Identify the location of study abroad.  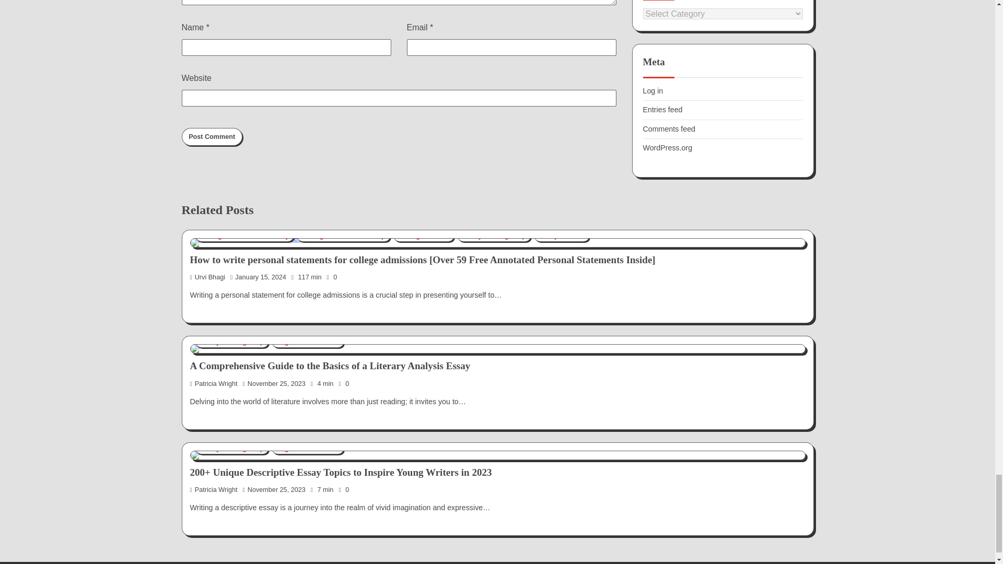
(562, 236).